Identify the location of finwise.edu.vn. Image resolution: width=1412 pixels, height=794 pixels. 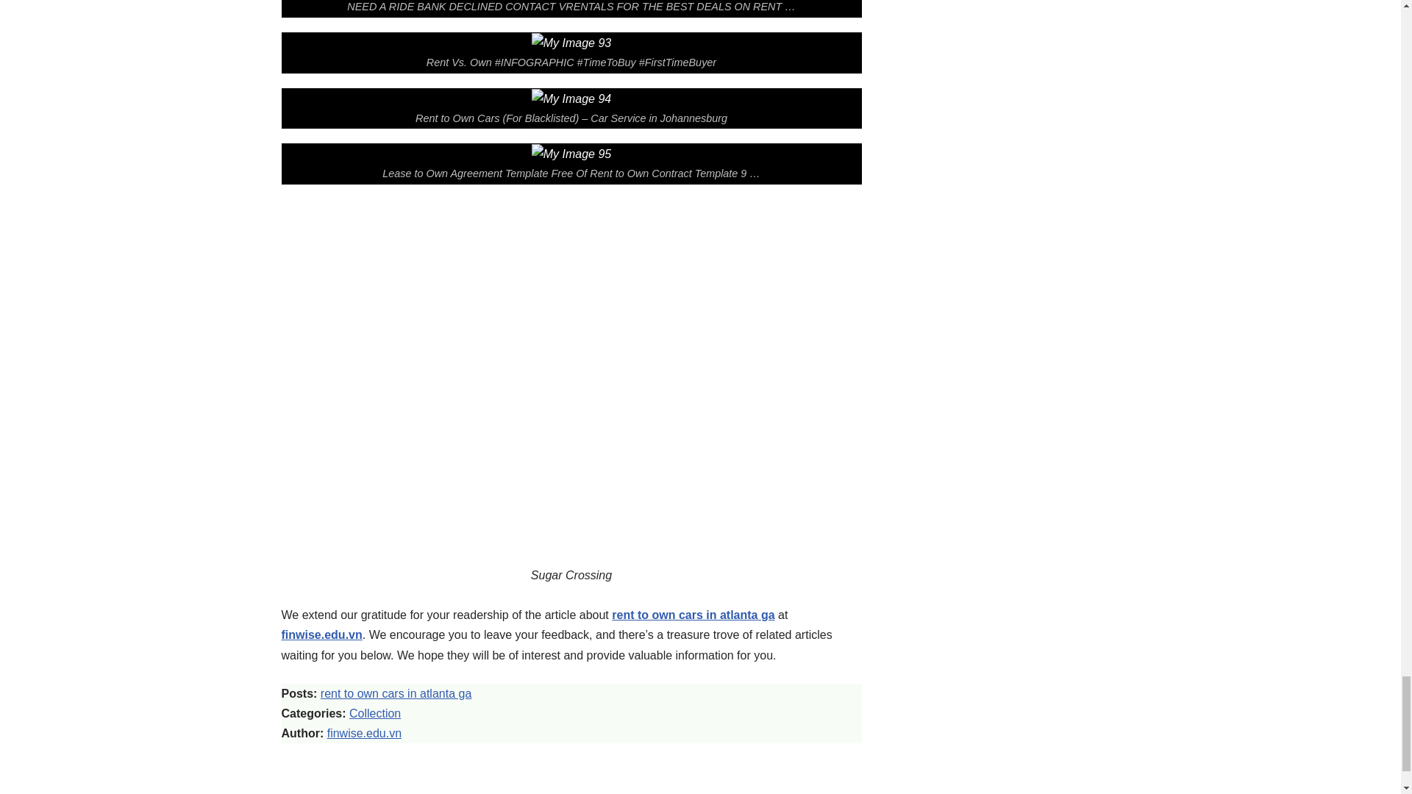
(364, 733).